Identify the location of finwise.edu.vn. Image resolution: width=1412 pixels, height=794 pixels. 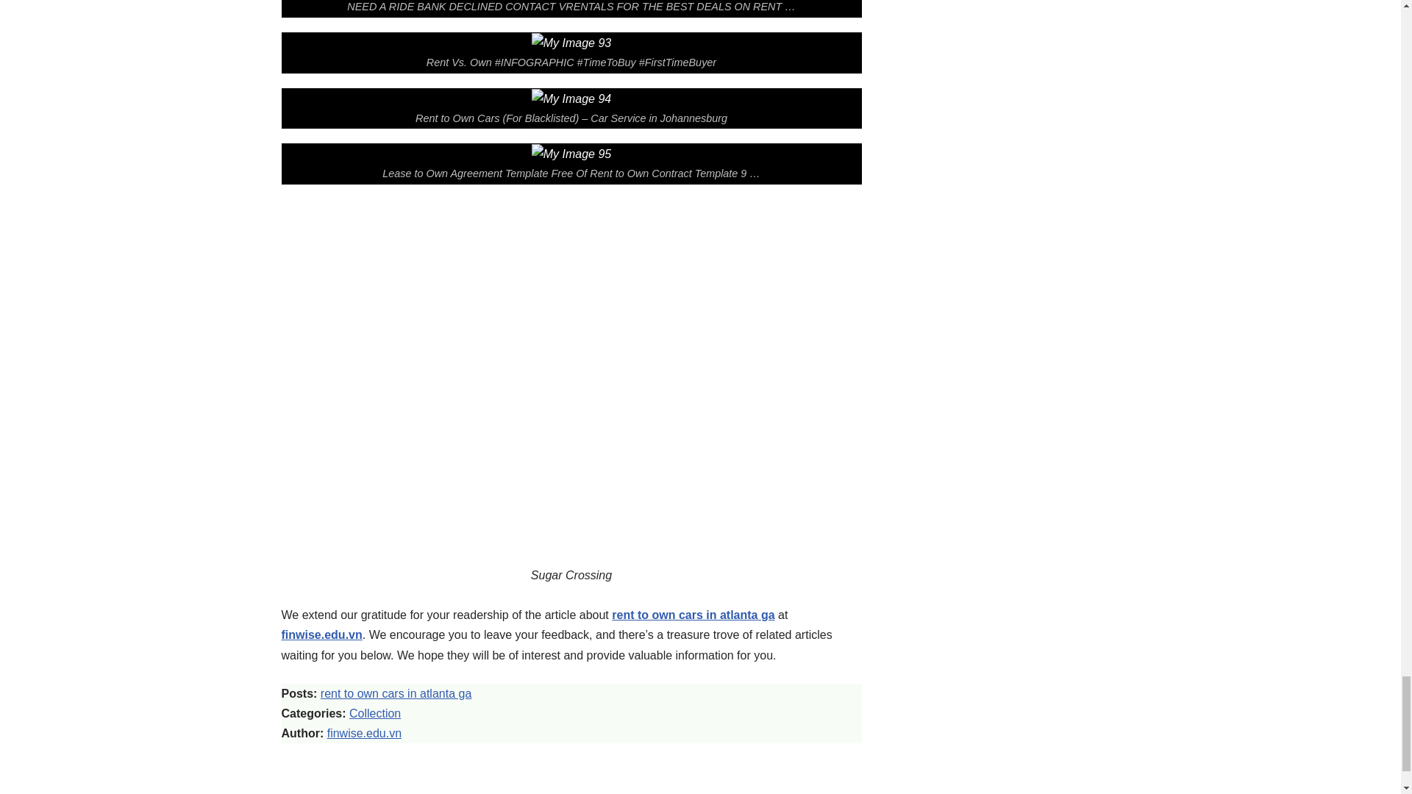
(364, 733).